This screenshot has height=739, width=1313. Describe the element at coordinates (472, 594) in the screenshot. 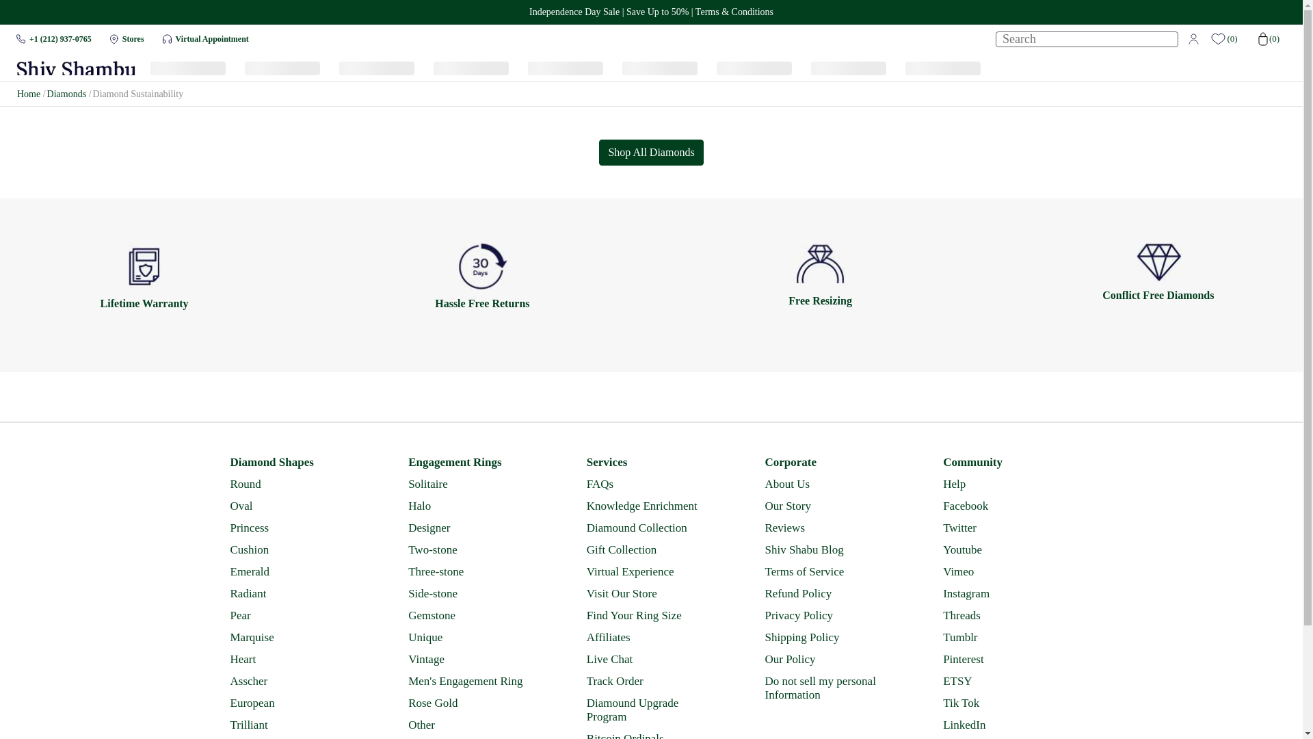

I see `Side-stone` at that location.